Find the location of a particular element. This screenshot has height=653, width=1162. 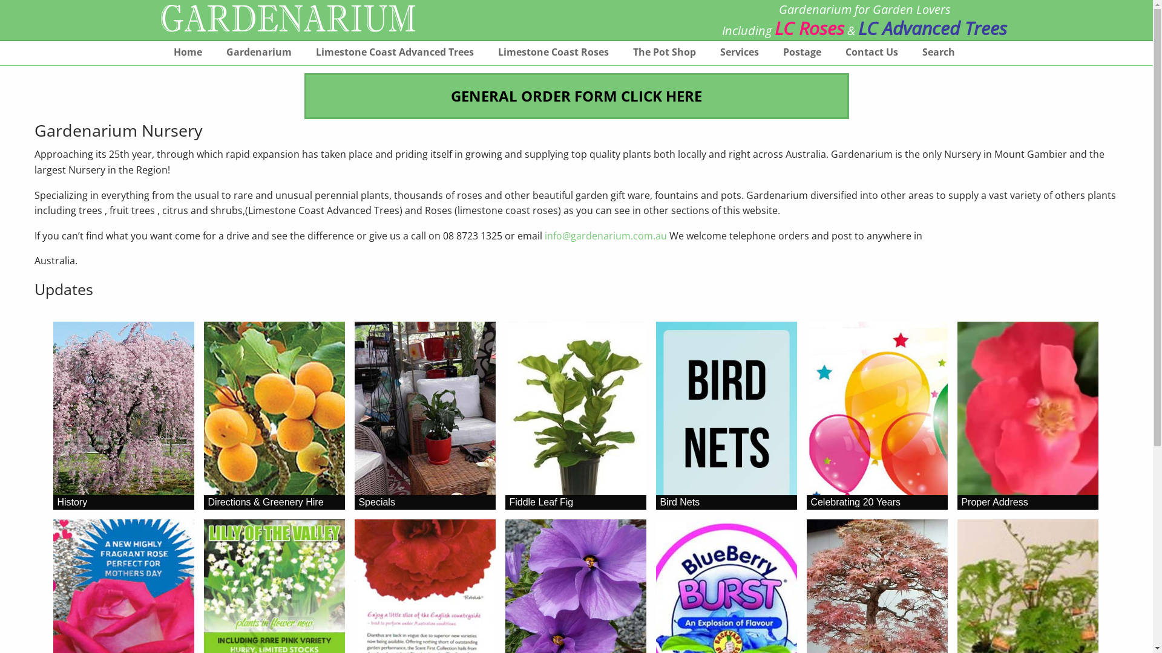

Limestone Coast Roses is located at coordinates (553, 56).